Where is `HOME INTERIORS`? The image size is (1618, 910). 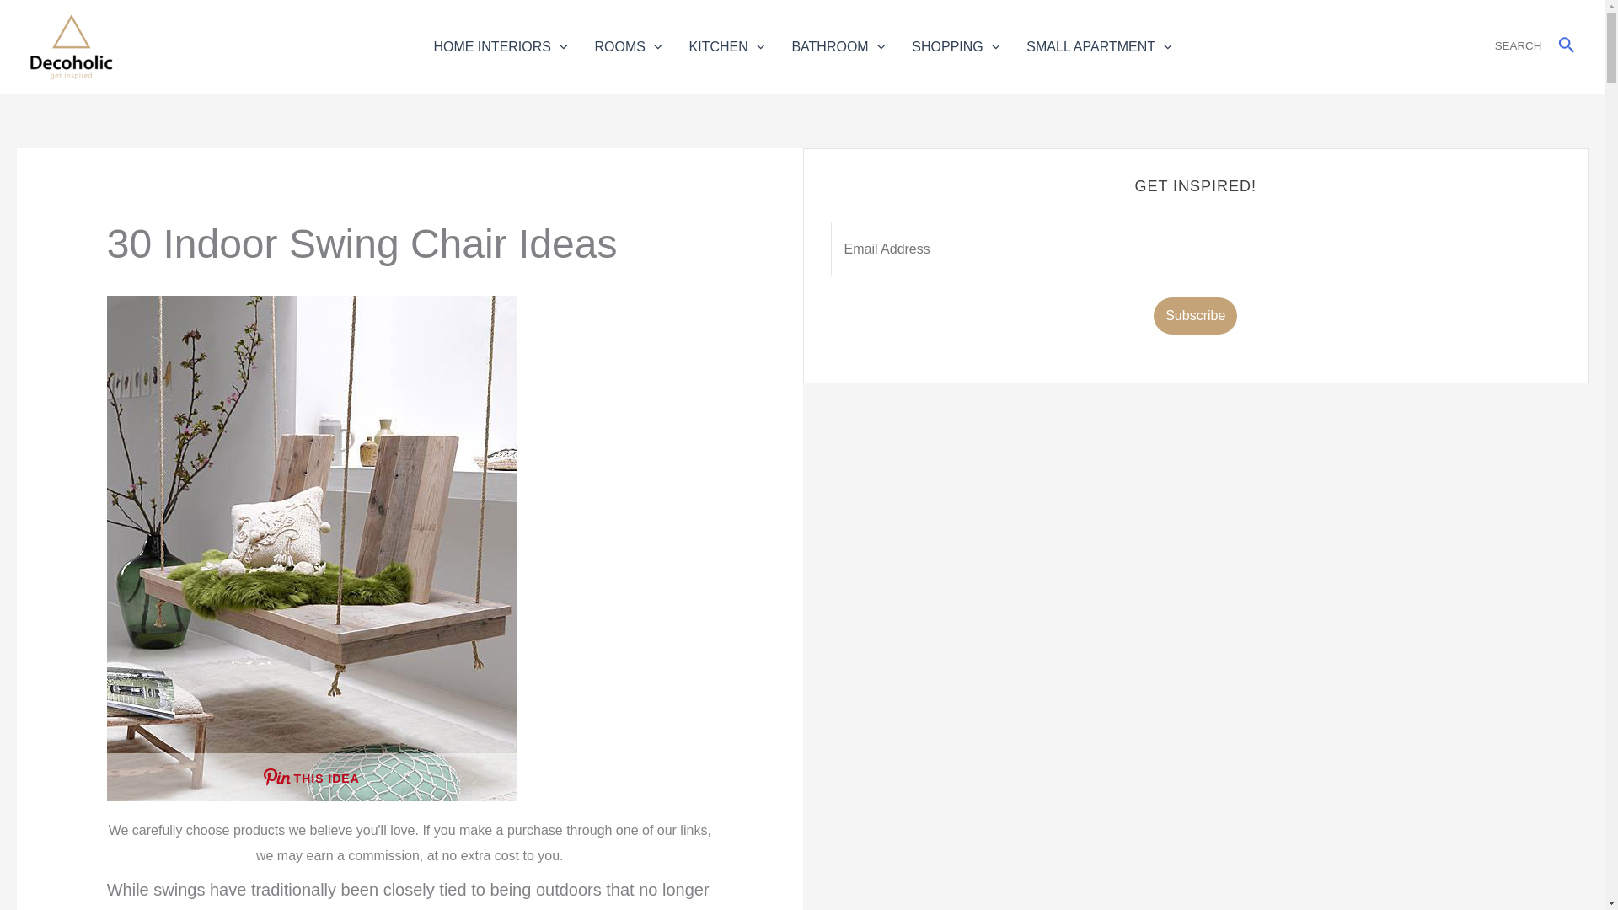
HOME INTERIORS is located at coordinates (500, 45).